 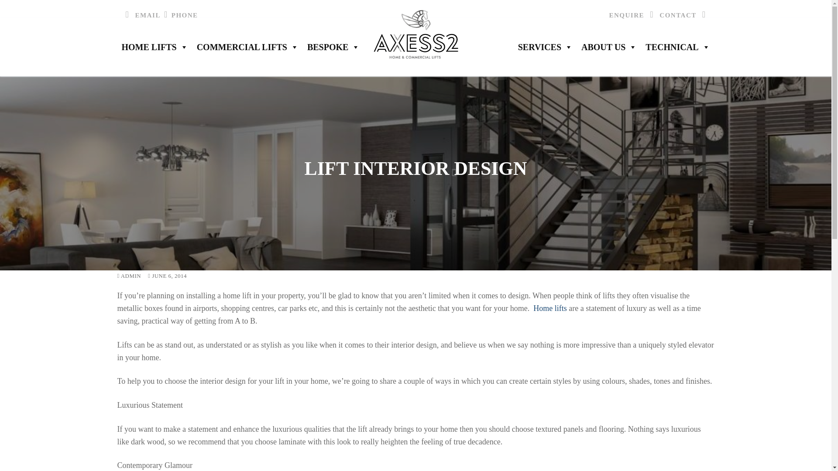 I want to click on CONTACT, so click(x=684, y=15).